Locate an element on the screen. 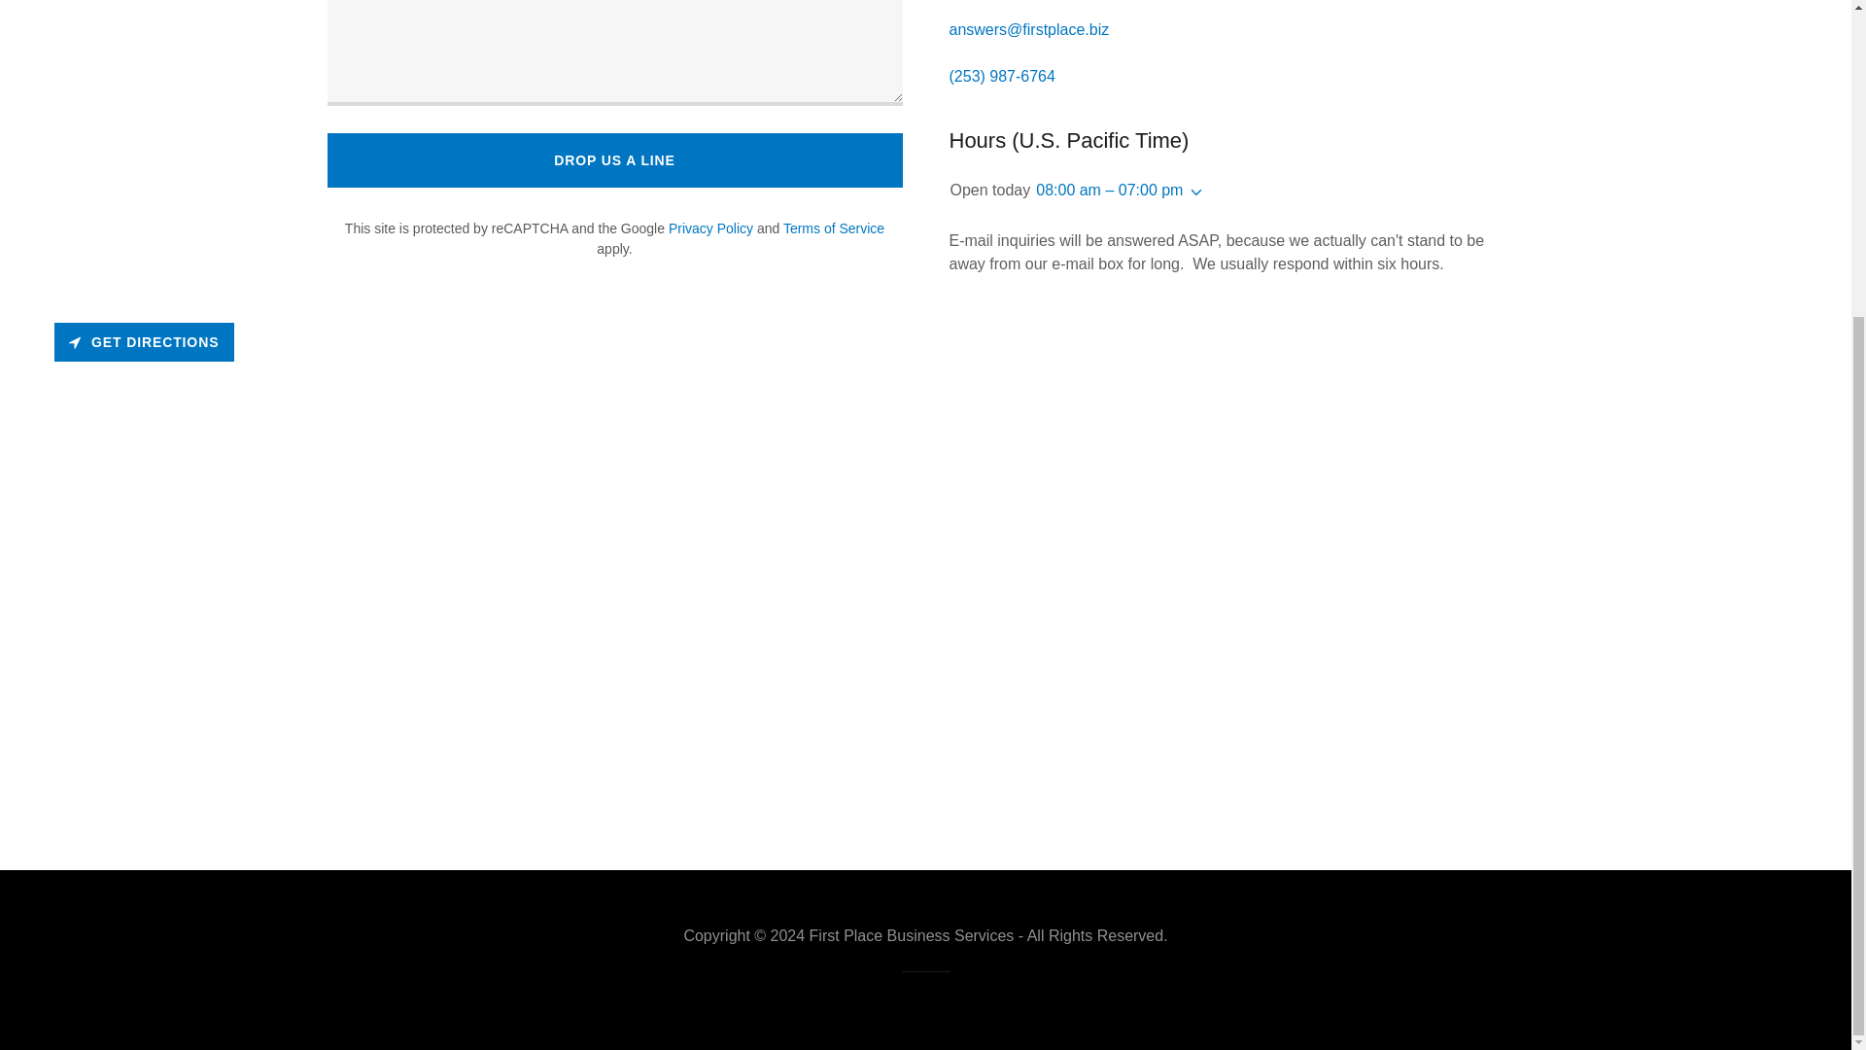 This screenshot has height=1050, width=1866. DROP US A LINE is located at coordinates (614, 160).